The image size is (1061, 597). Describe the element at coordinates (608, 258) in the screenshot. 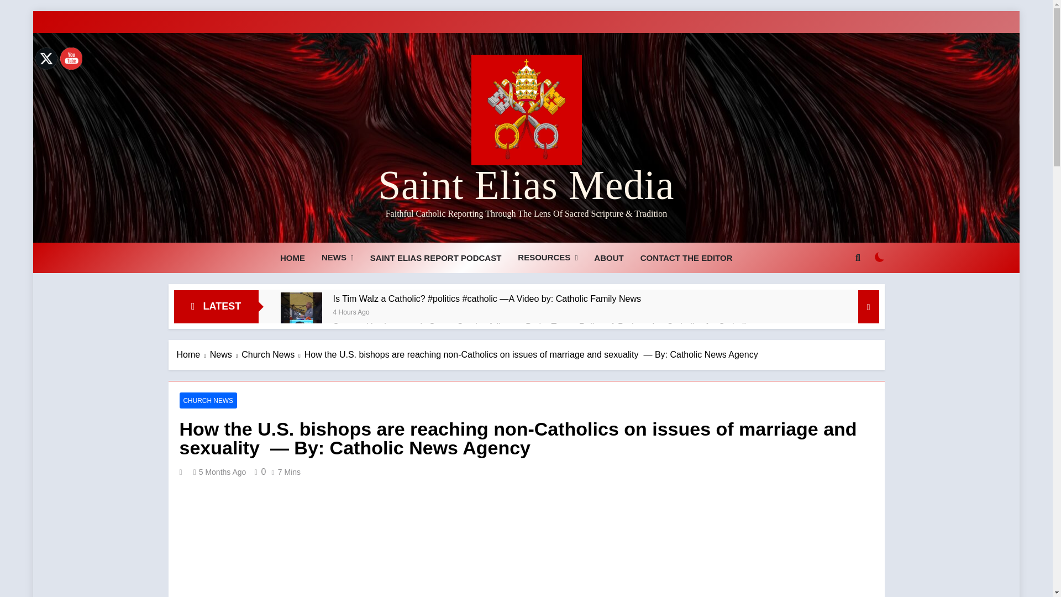

I see `ABOUT` at that location.